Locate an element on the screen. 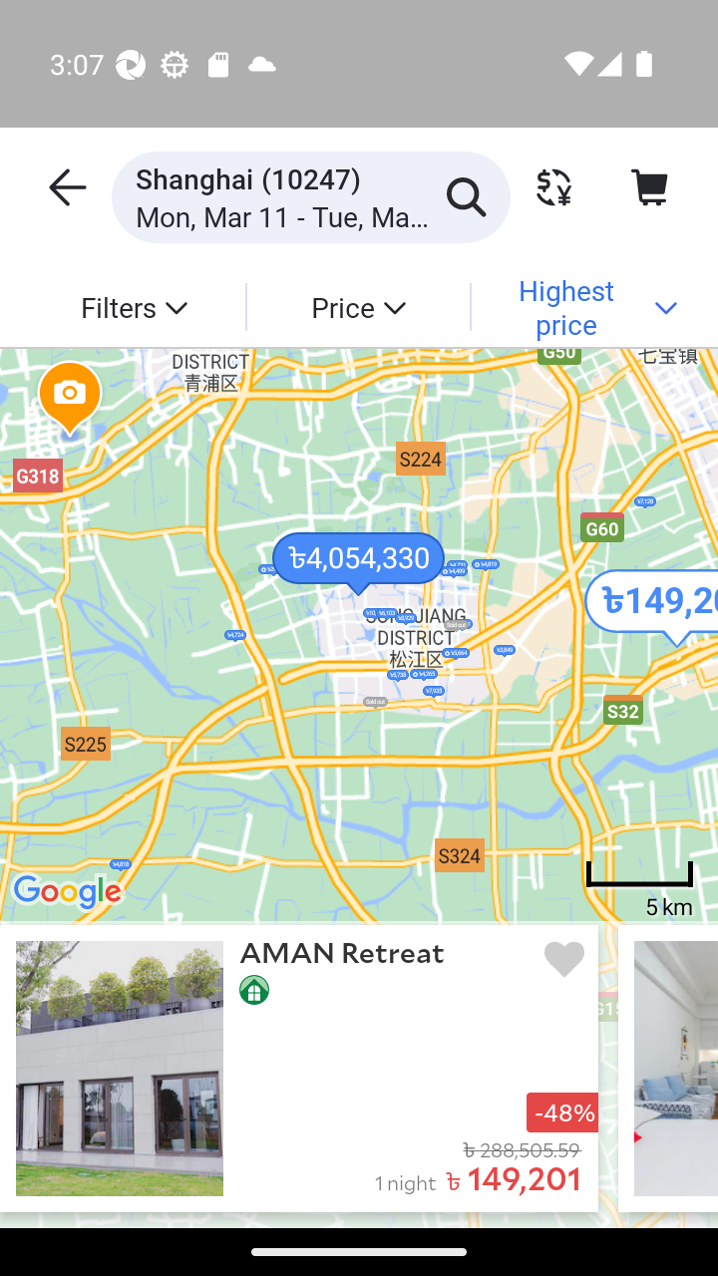  Price is located at coordinates (357, 306).